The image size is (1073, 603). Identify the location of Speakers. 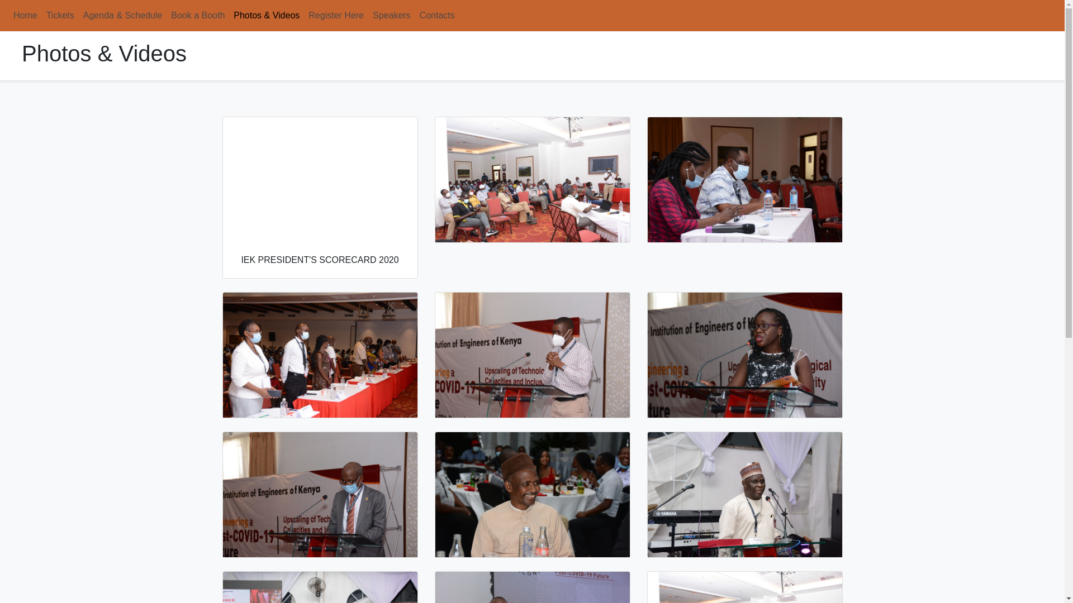
(392, 16).